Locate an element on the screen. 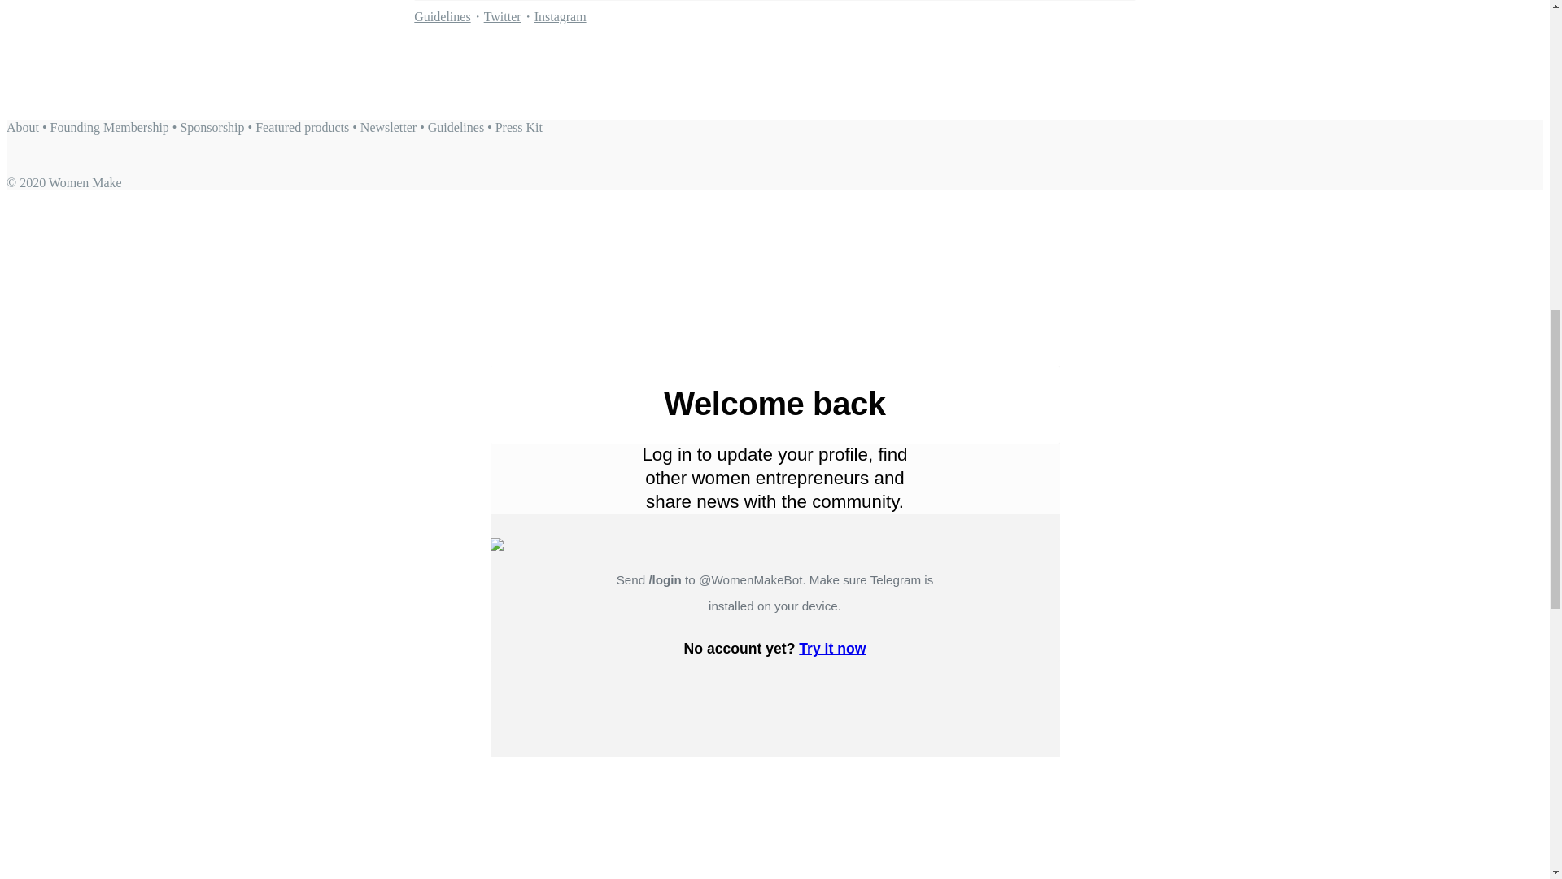 The width and height of the screenshot is (1562, 879). Guidelines is located at coordinates (456, 127).